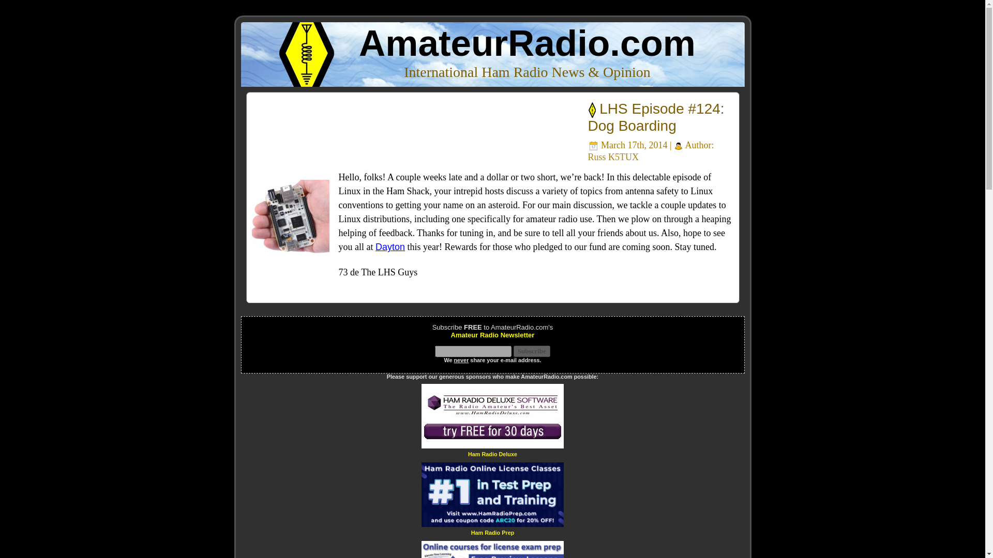  I want to click on AmateurRadio.com, so click(527, 43).